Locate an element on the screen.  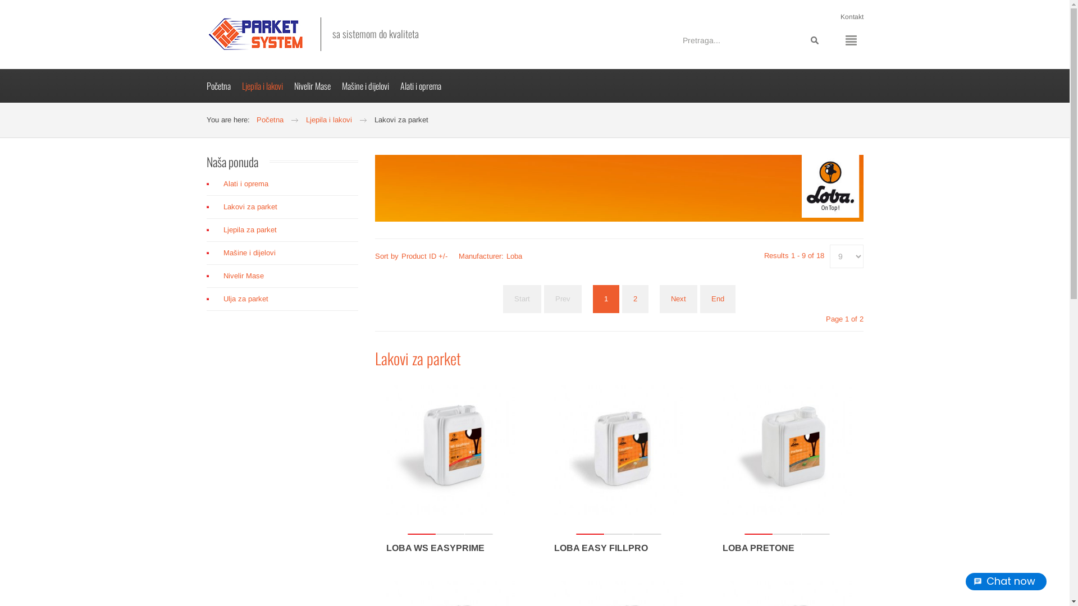
LOBA PRETONE is located at coordinates (759, 548).